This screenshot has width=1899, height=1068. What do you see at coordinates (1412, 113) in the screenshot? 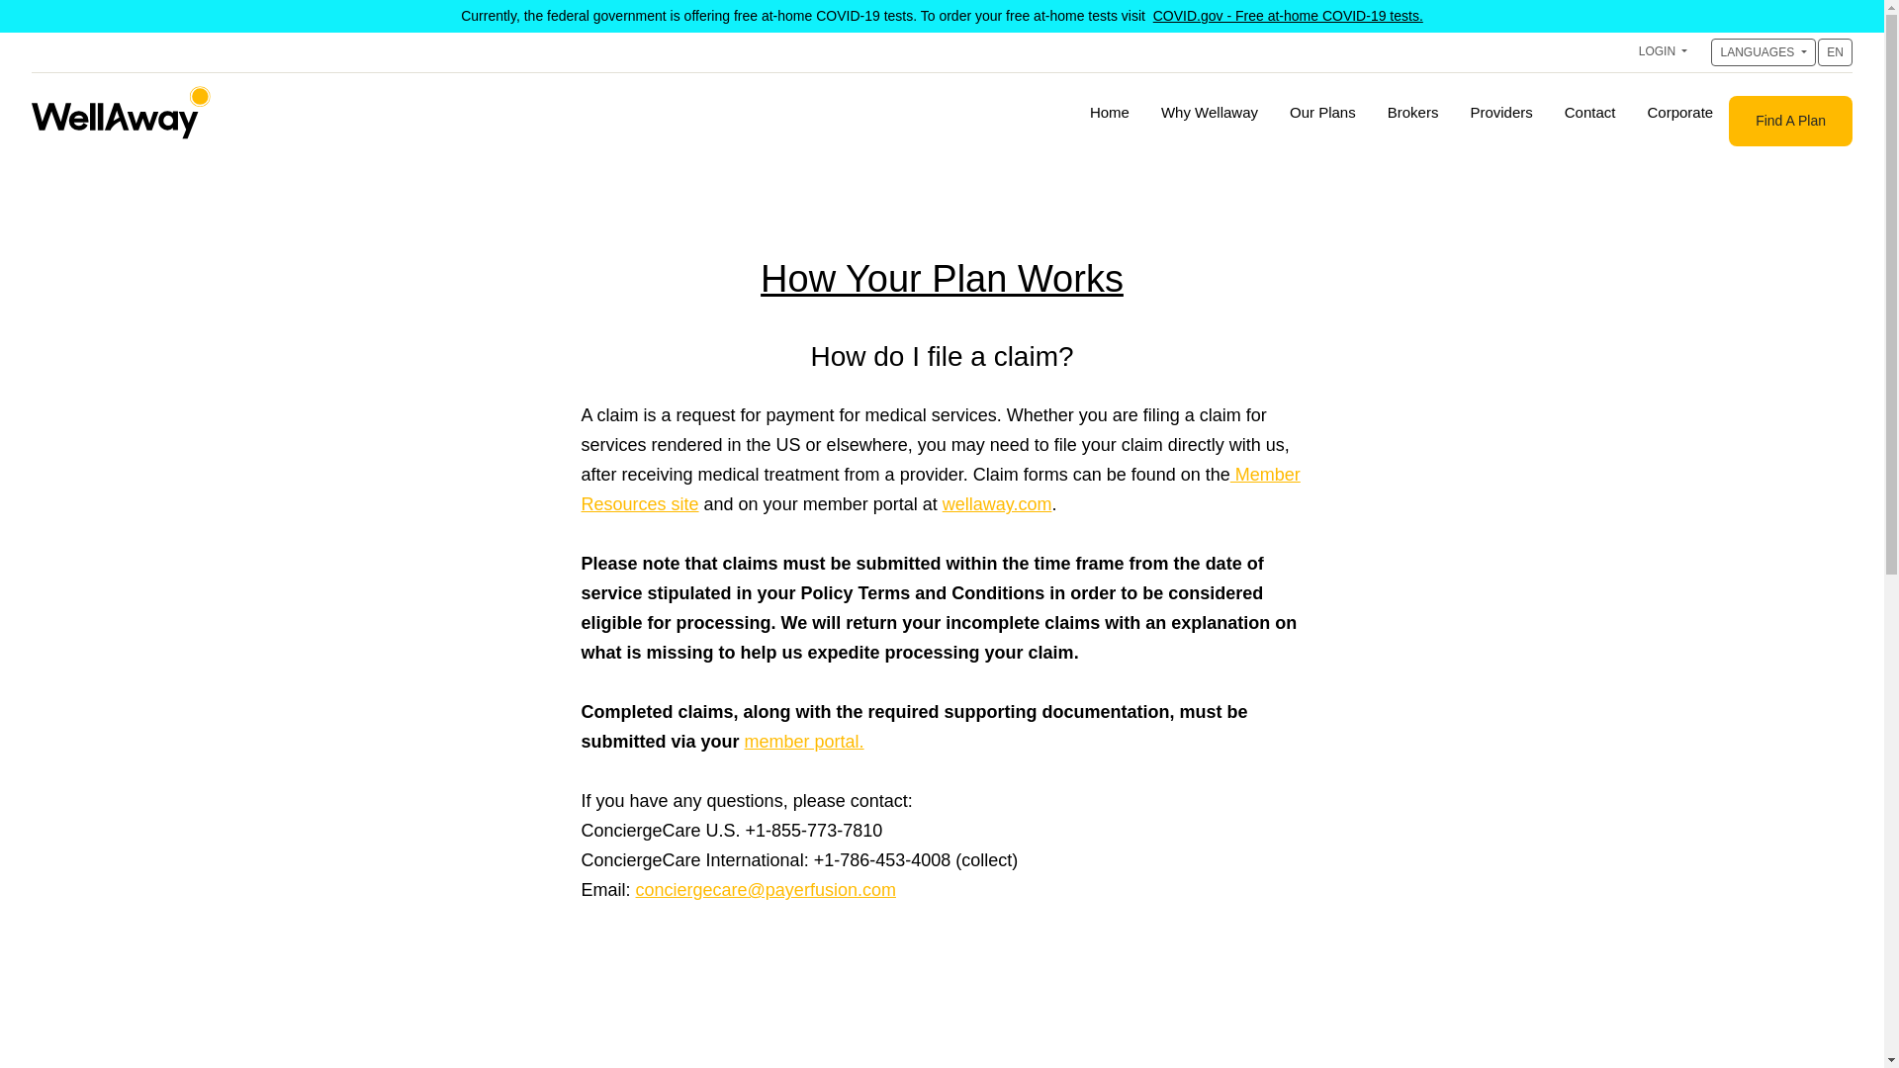
I see `Brokers` at bounding box center [1412, 113].